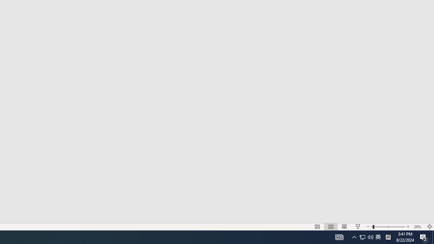  What do you see at coordinates (418, 226) in the screenshot?
I see `Zoom 26%` at bounding box center [418, 226].